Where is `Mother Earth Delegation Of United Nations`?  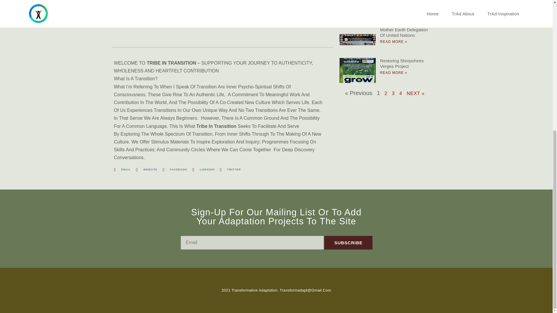 Mother Earth Delegation Of United Nations is located at coordinates (404, 32).